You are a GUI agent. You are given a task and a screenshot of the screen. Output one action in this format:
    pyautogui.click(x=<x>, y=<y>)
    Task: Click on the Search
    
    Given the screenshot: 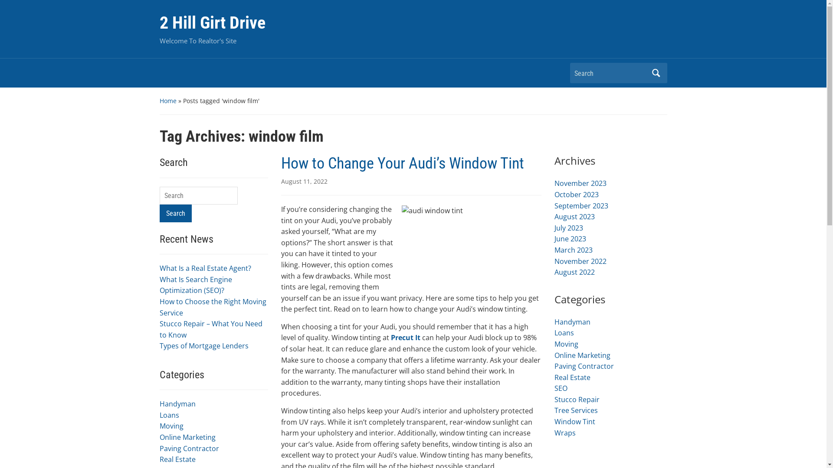 What is the action you would take?
    pyautogui.click(x=176, y=213)
    